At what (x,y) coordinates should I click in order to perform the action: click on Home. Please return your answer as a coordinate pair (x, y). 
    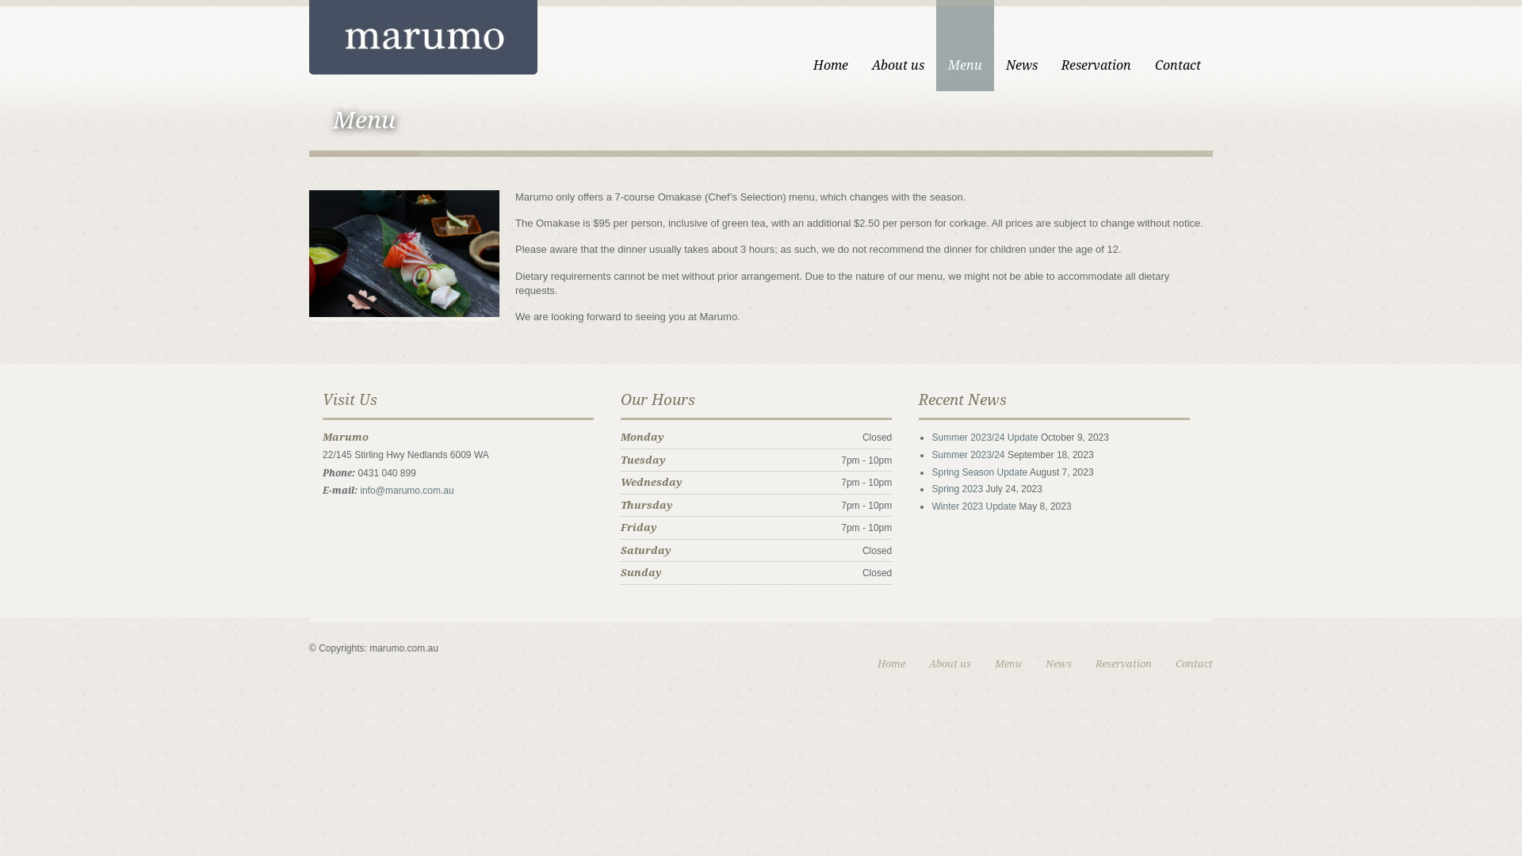
    Looking at the image, I should click on (831, 46).